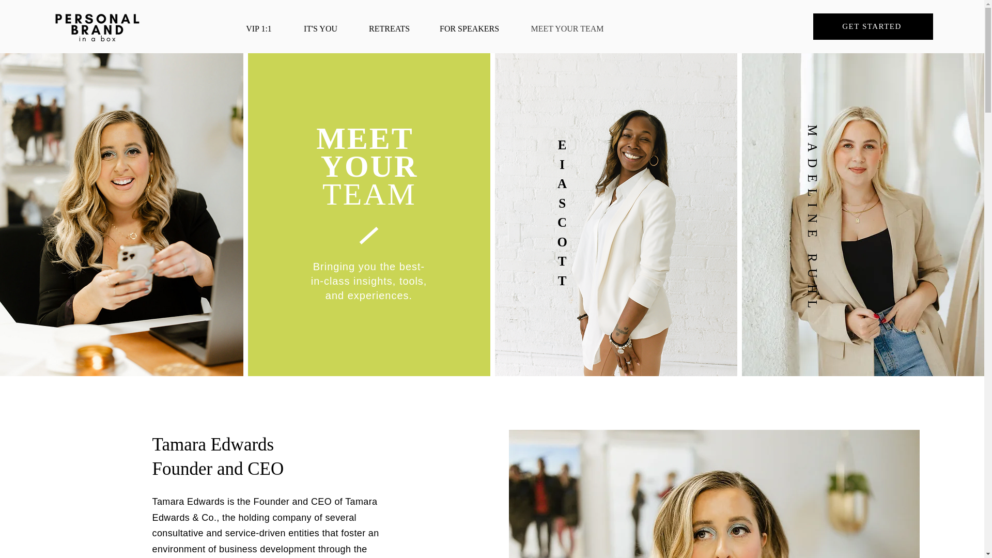 This screenshot has width=992, height=558. I want to click on IT'S YOU, so click(320, 27).